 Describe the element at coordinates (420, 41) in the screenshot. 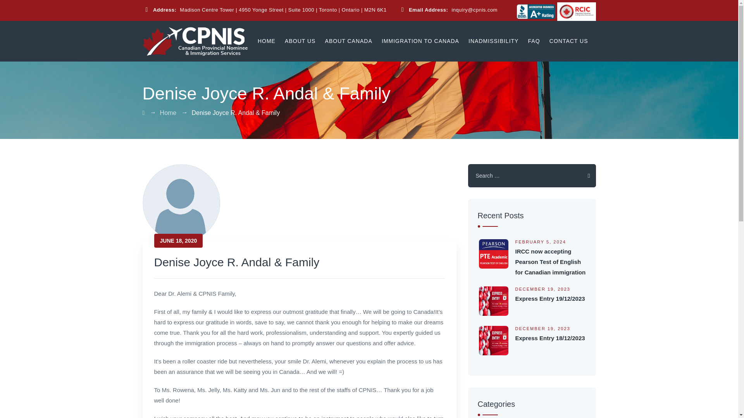

I see `IMMIGRATION TO CANADA` at that location.